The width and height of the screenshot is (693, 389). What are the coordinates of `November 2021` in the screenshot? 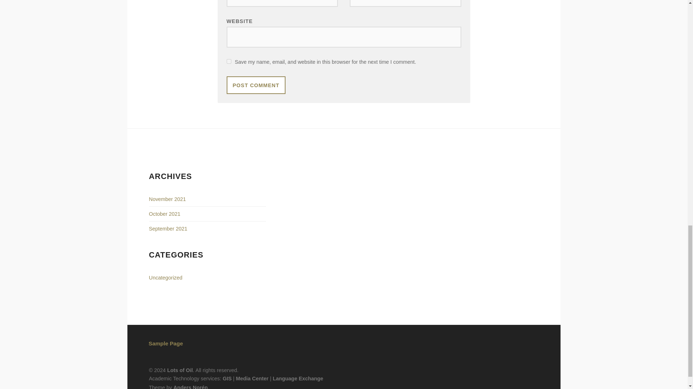 It's located at (167, 199).